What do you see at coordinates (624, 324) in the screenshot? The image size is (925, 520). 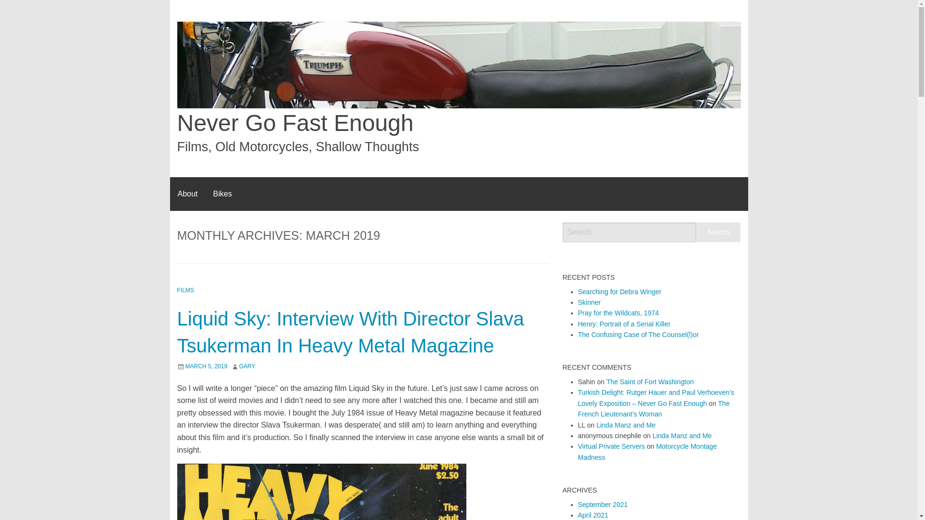 I see `Henry: Portrait of a Serial Killer` at bounding box center [624, 324].